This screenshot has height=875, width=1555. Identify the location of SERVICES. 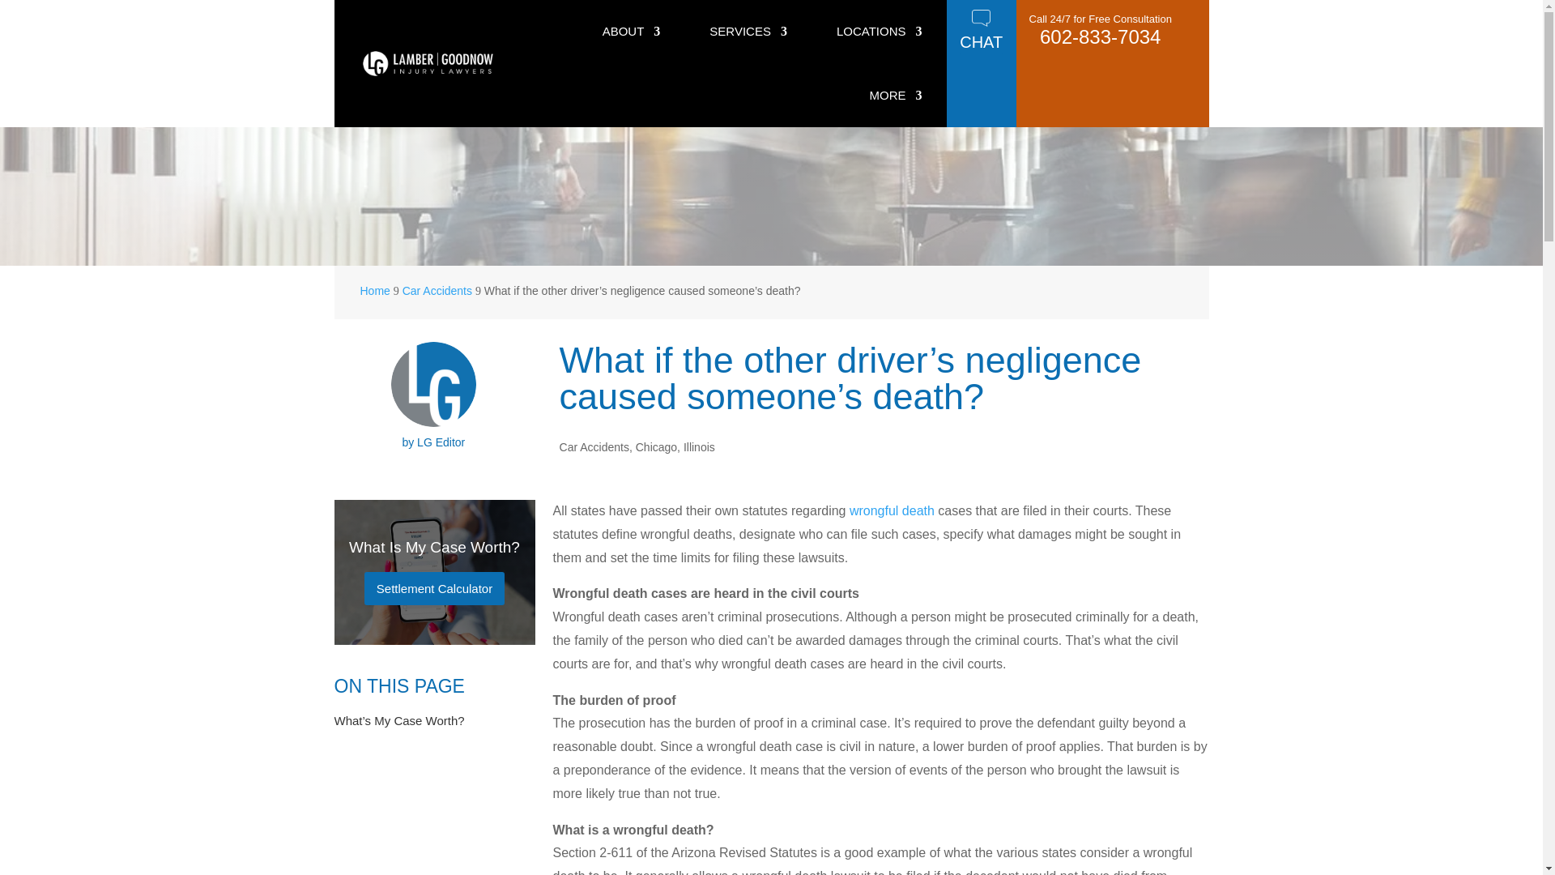
(748, 32).